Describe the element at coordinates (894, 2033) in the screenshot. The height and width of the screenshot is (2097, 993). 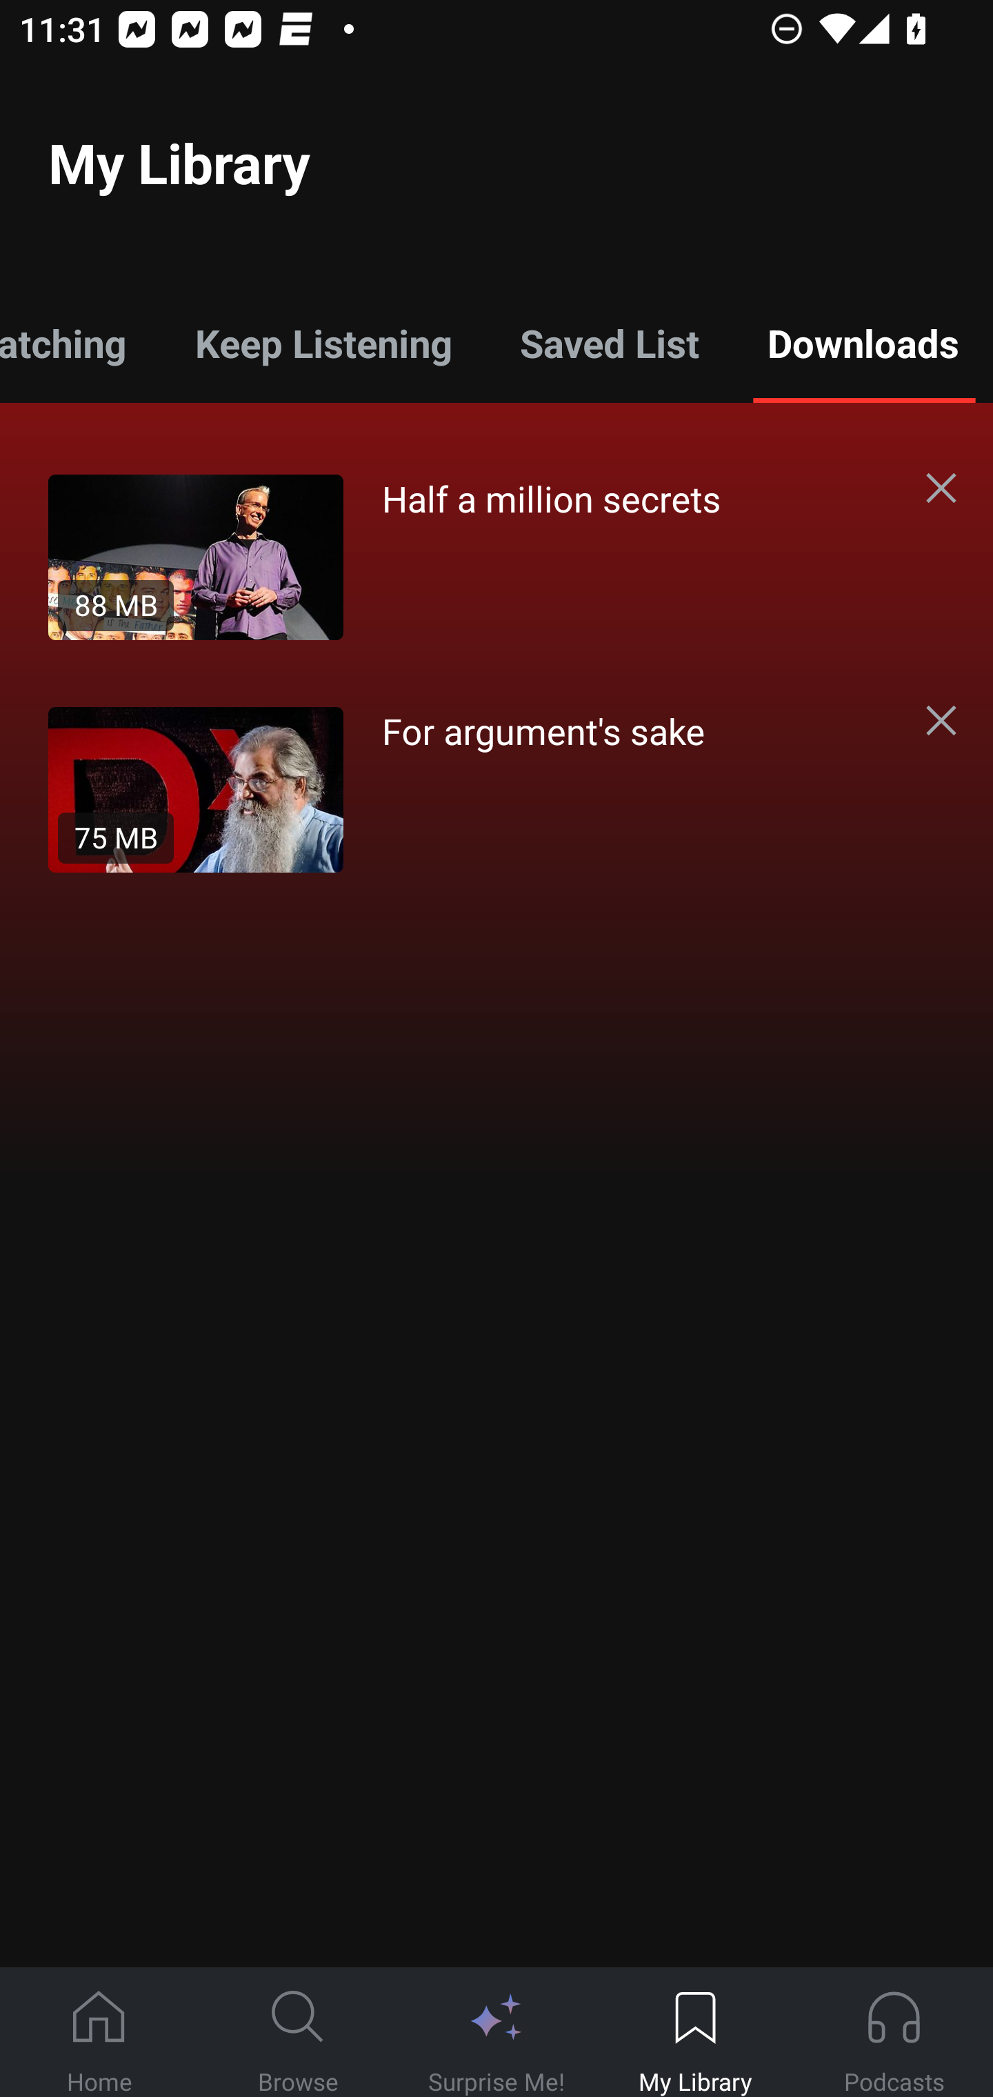
I see `Podcasts` at that location.